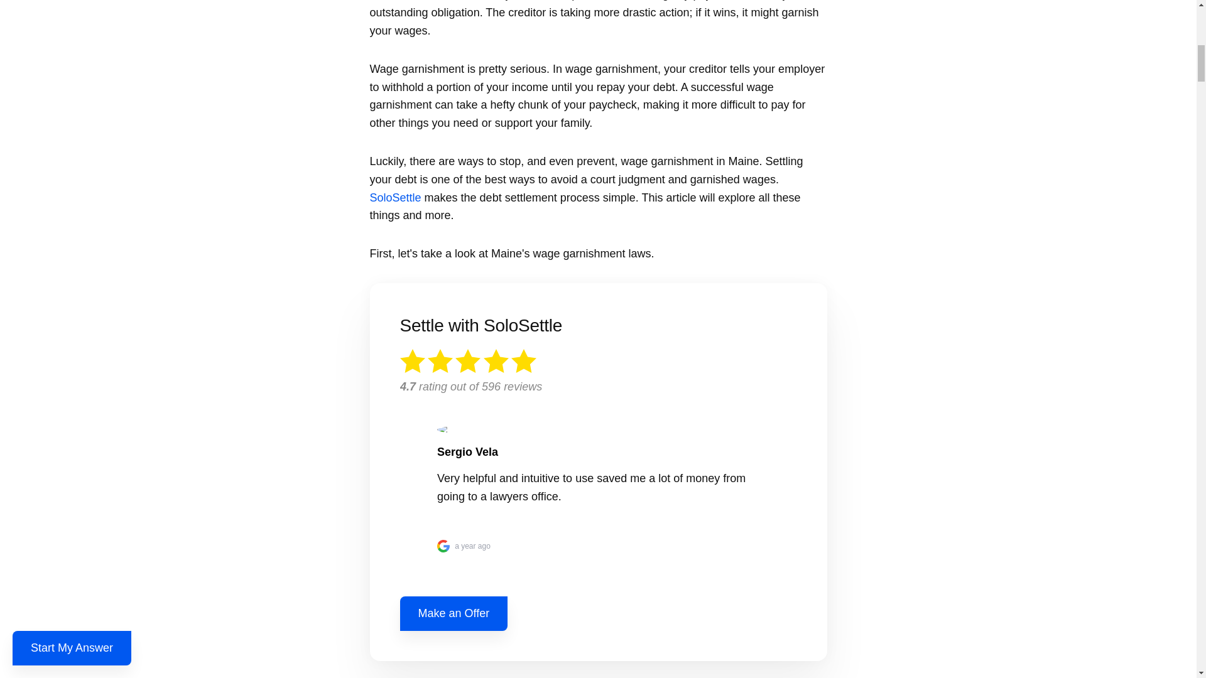  Describe the element at coordinates (454, 614) in the screenshot. I see `Make an Offer` at that location.